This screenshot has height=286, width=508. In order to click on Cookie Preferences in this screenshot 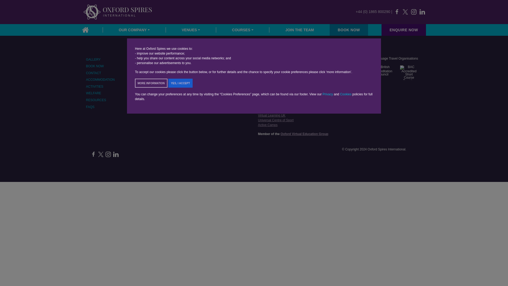, I will do `click(272, 59)`.